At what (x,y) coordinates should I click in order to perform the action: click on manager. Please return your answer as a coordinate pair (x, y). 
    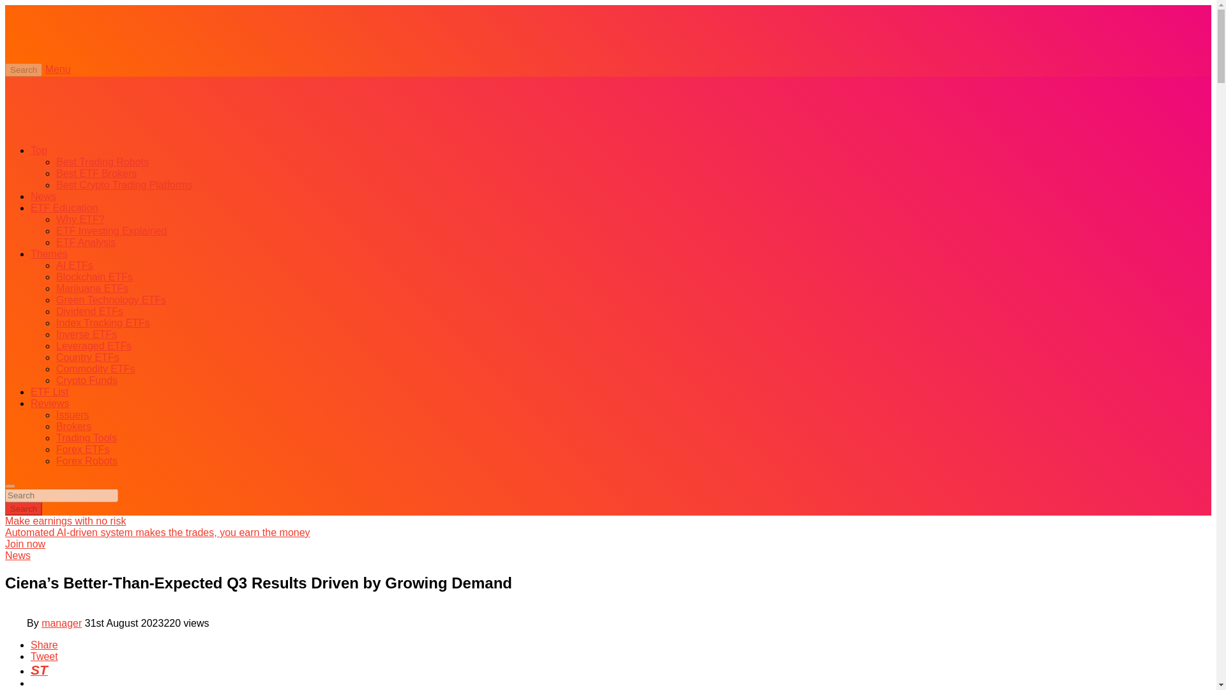
    Looking at the image, I should click on (61, 622).